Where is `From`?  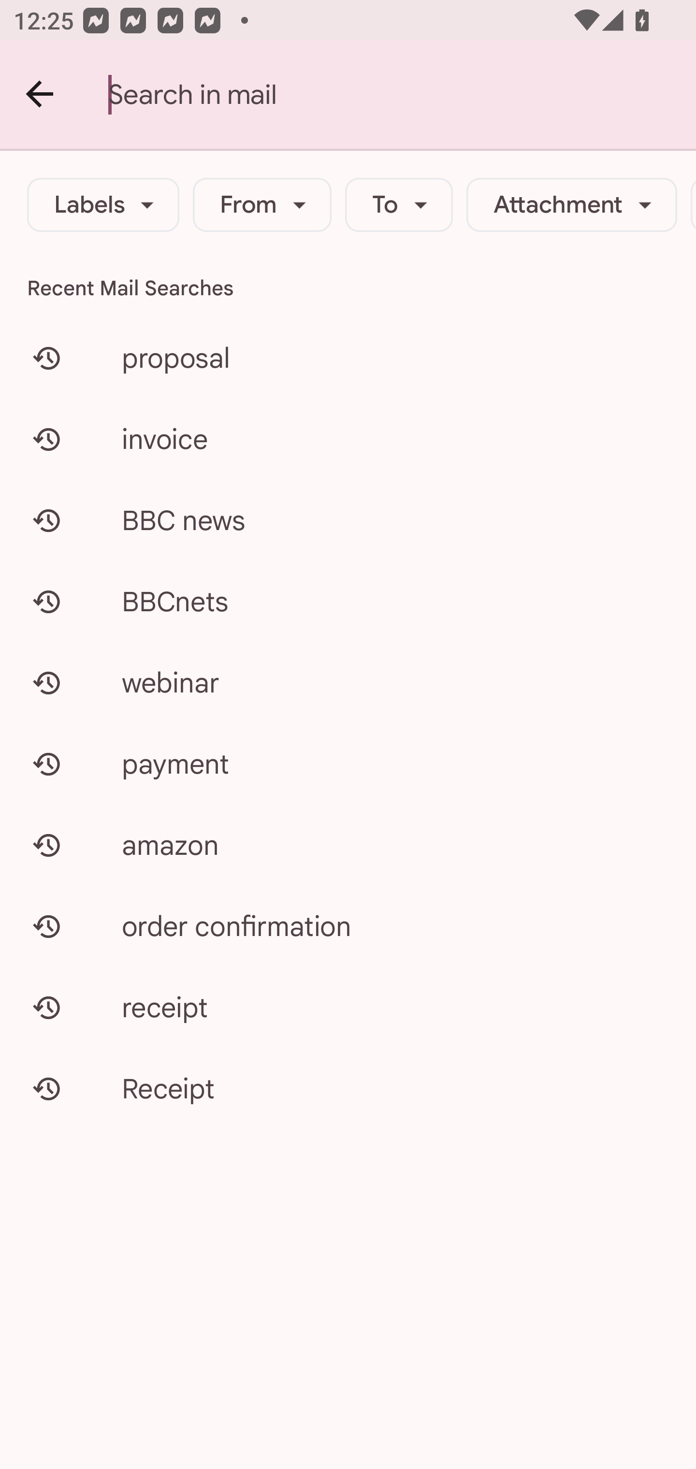
From is located at coordinates (262, 205).